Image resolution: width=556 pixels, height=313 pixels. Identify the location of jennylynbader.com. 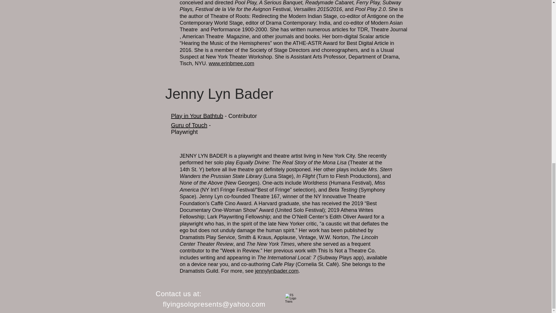
(277, 271).